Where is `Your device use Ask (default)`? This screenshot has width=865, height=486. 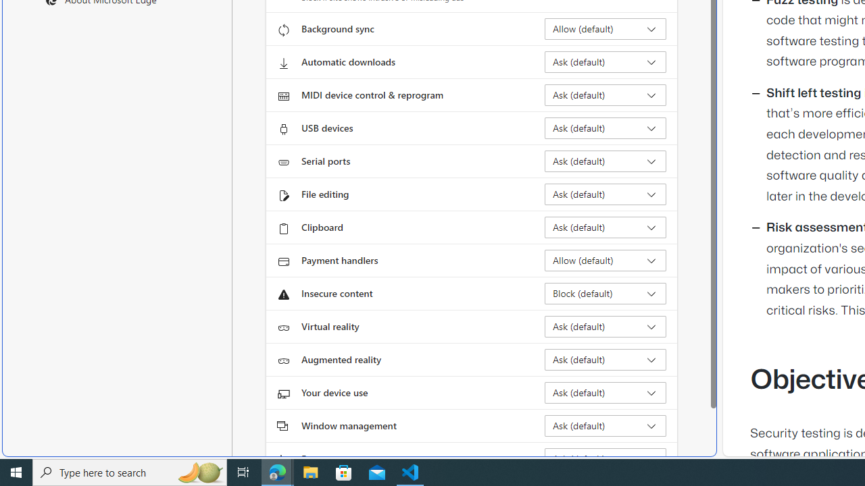 Your device use Ask (default) is located at coordinates (605, 393).